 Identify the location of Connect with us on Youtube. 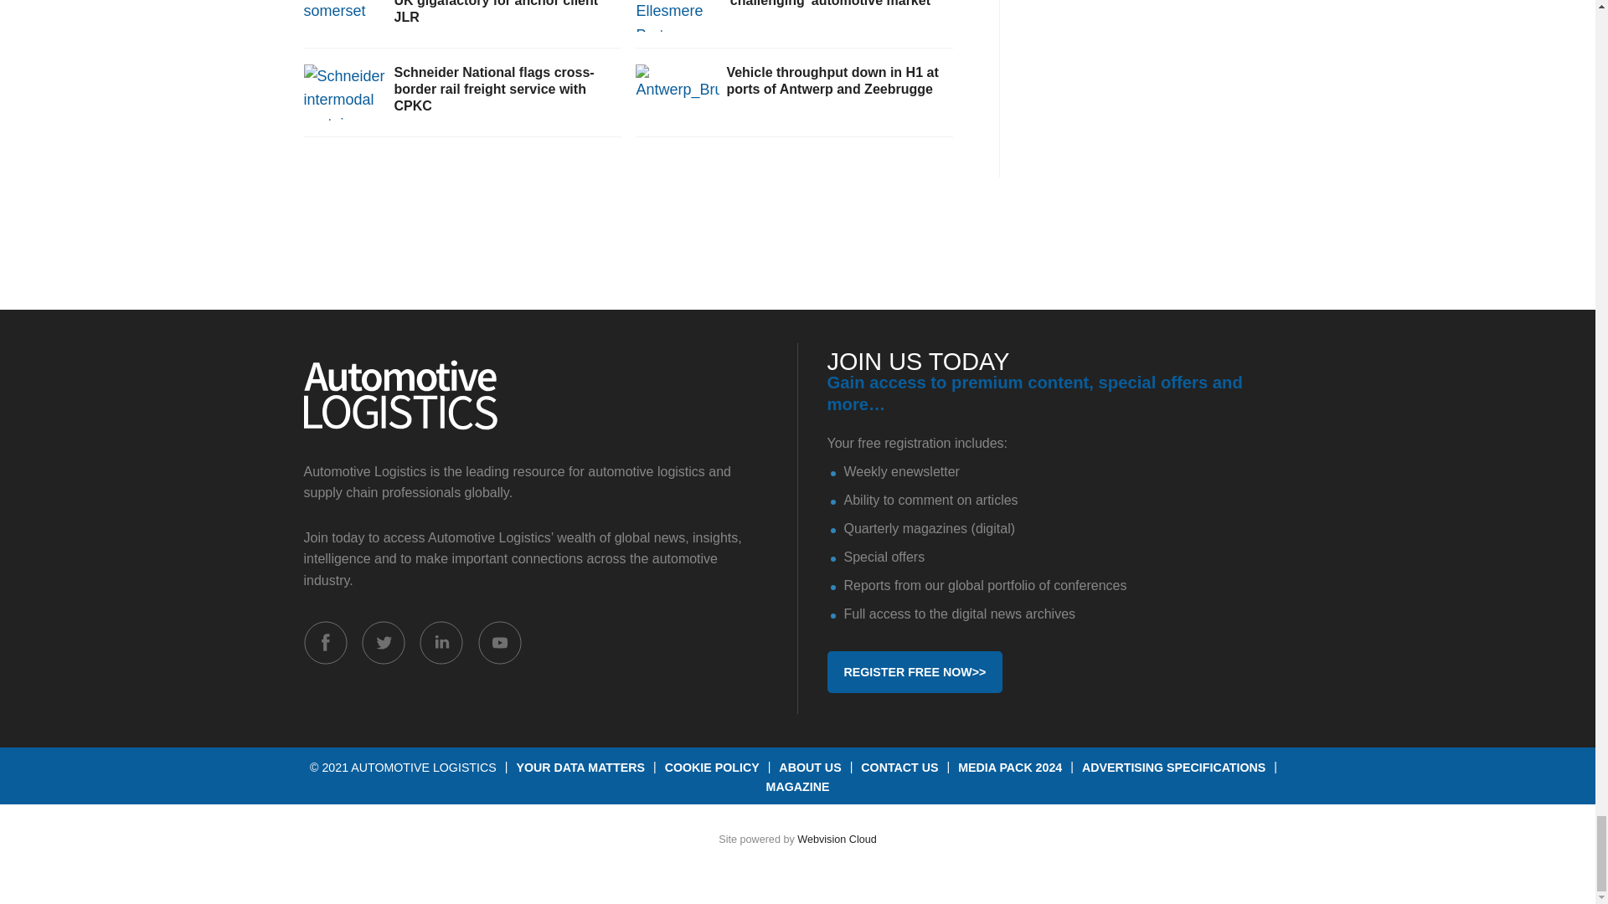
(499, 642).